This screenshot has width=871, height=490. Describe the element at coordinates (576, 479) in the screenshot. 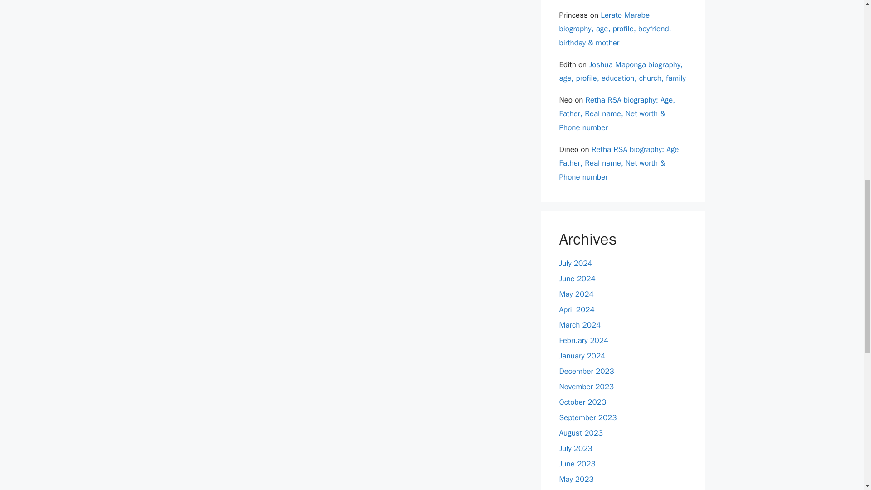

I see `May 2023` at that location.